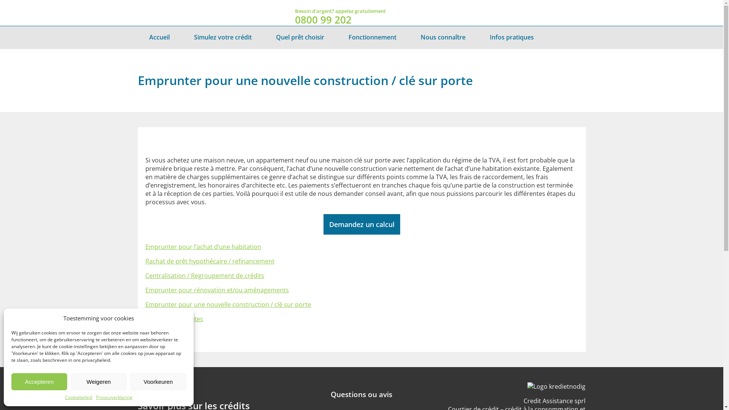 The image size is (729, 410). I want to click on Voorkeuren, so click(158, 382).